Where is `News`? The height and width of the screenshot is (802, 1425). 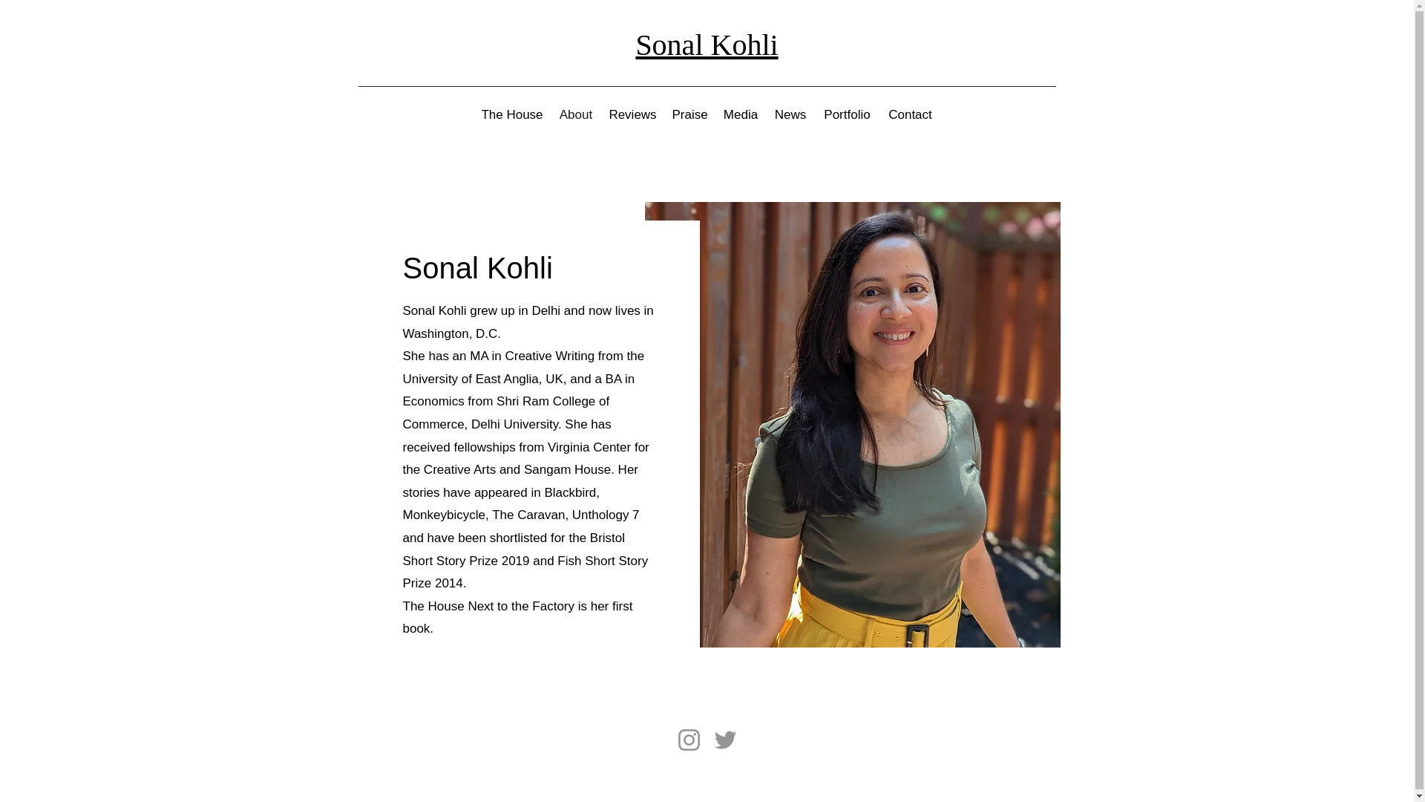 News is located at coordinates (790, 114).